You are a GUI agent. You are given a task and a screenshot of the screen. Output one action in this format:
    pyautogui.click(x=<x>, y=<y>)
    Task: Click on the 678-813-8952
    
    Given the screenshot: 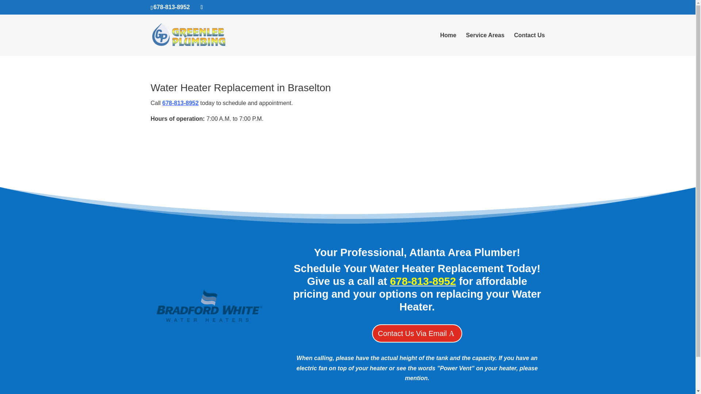 What is the action you would take?
    pyautogui.click(x=172, y=7)
    